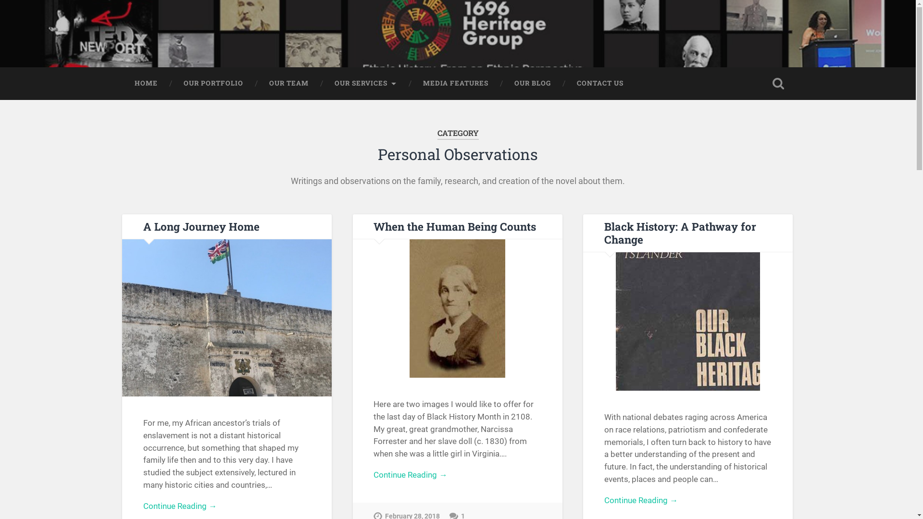 The height and width of the screenshot is (519, 923). I want to click on OUR PORTFOLIO, so click(213, 84).